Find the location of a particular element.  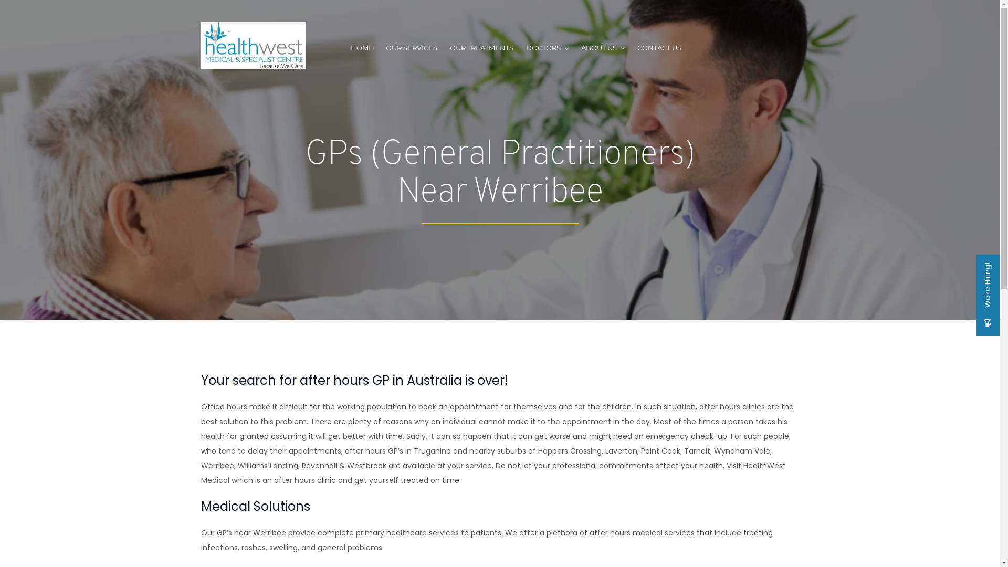

CONTACT US is located at coordinates (659, 49).